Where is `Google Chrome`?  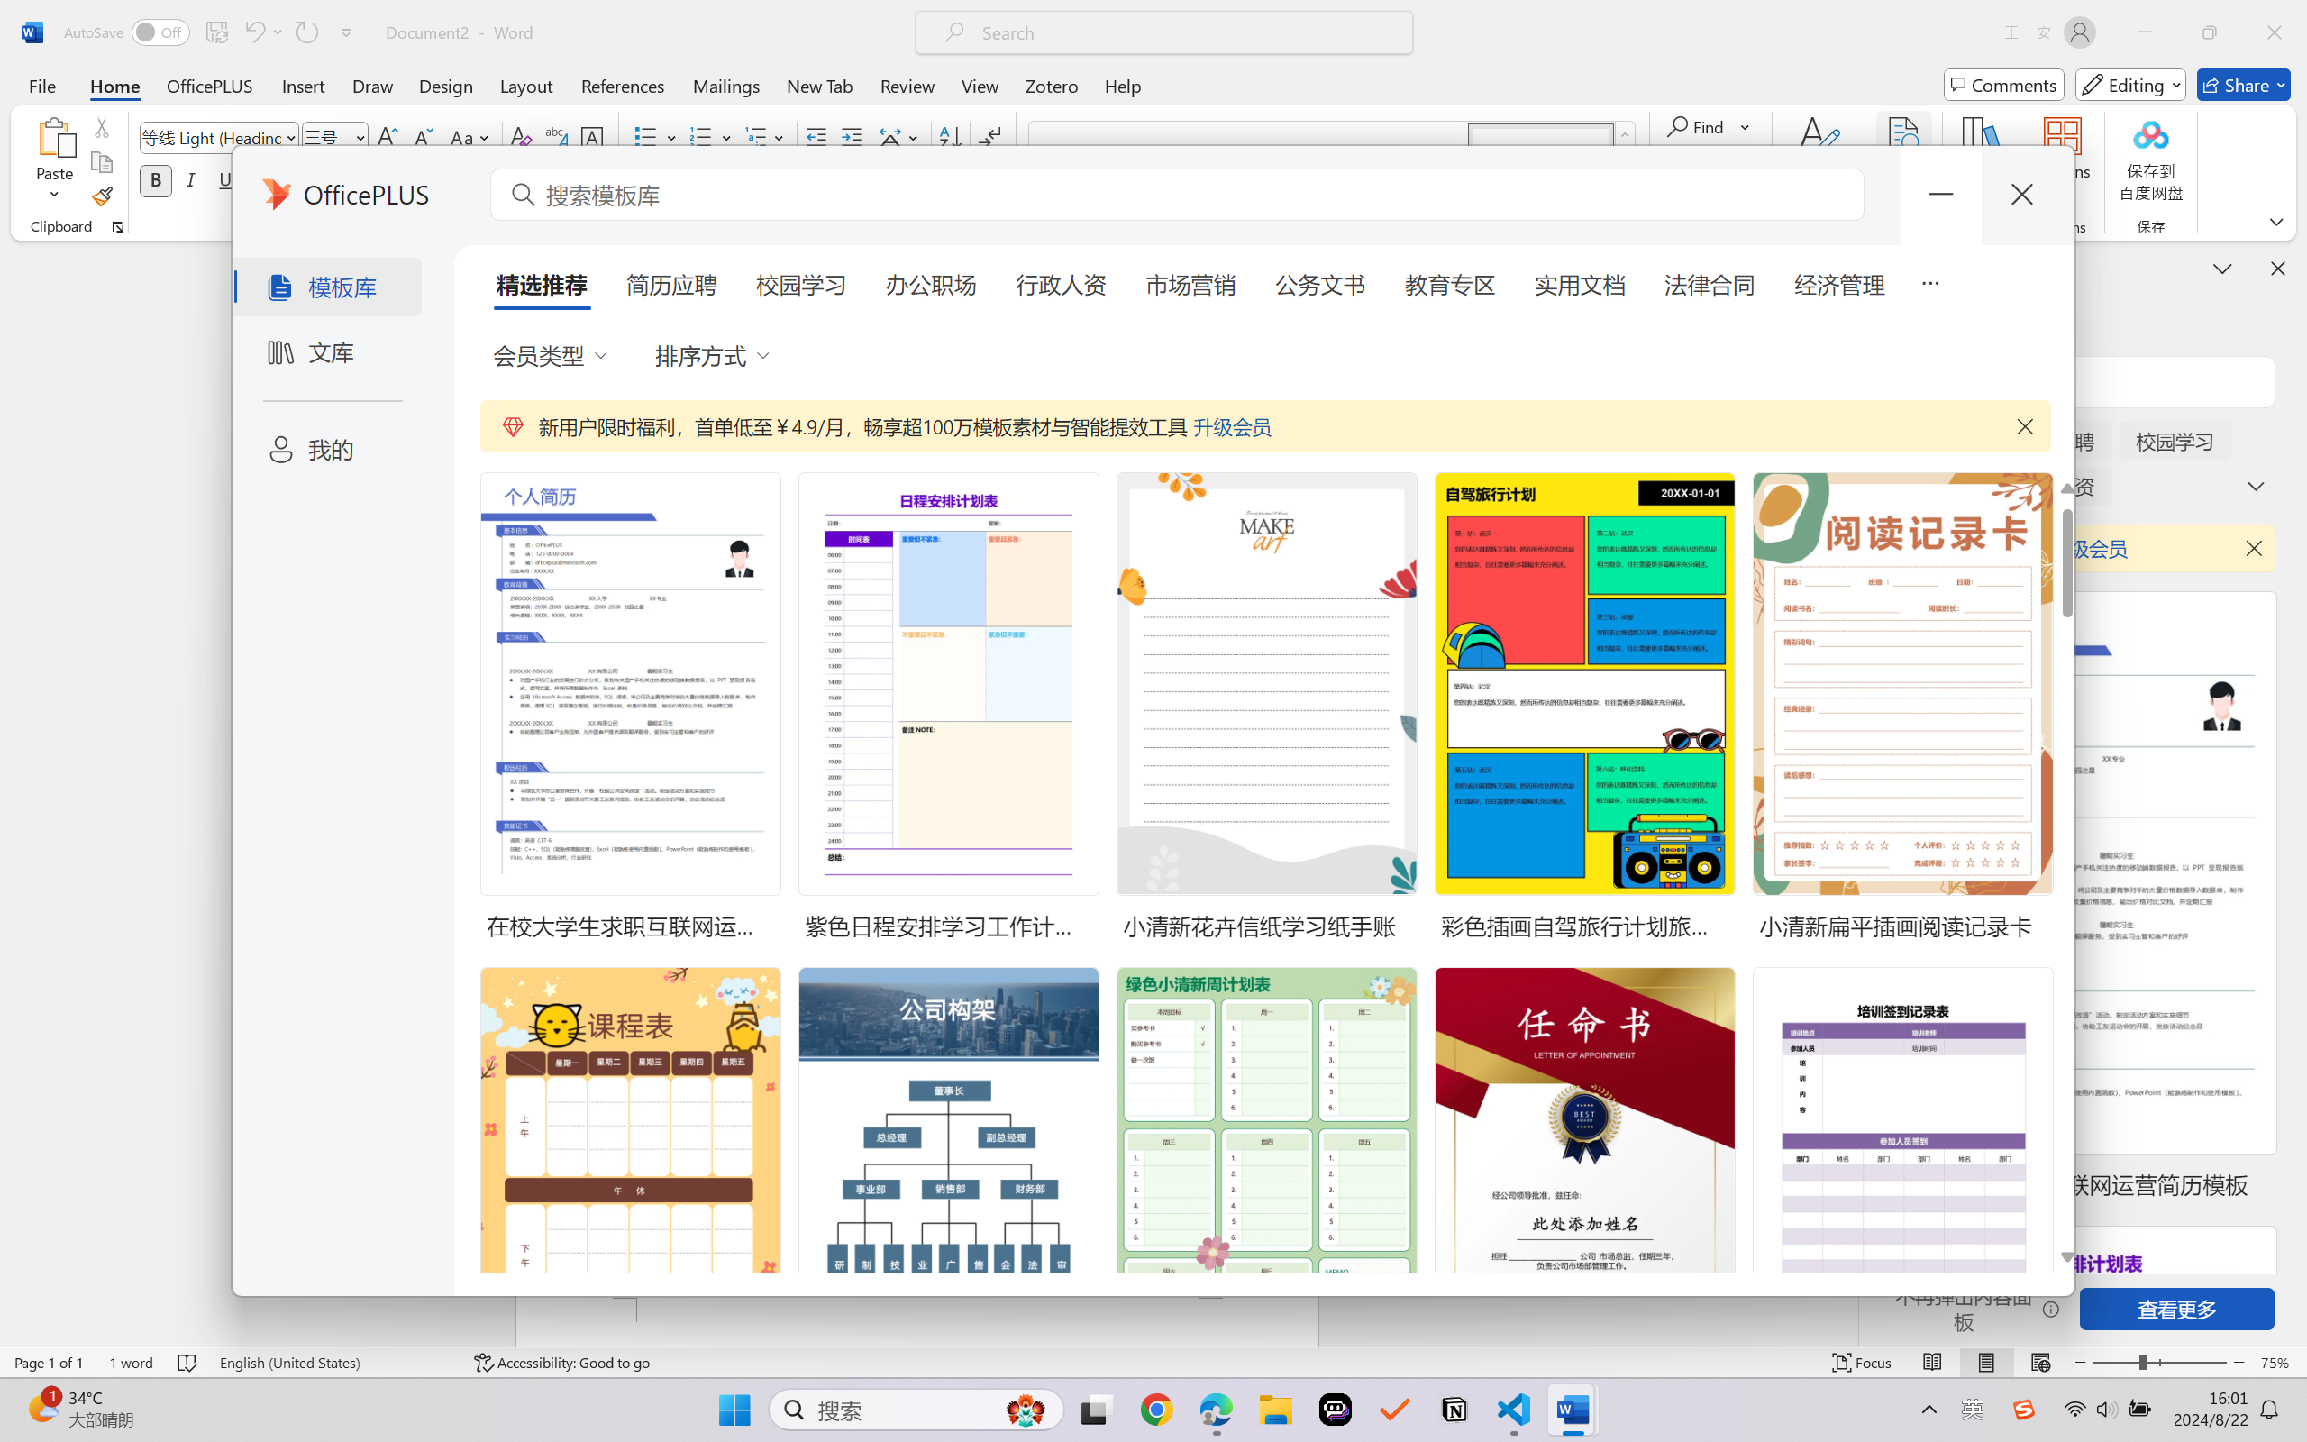
Google Chrome is located at coordinates (1156, 1410).